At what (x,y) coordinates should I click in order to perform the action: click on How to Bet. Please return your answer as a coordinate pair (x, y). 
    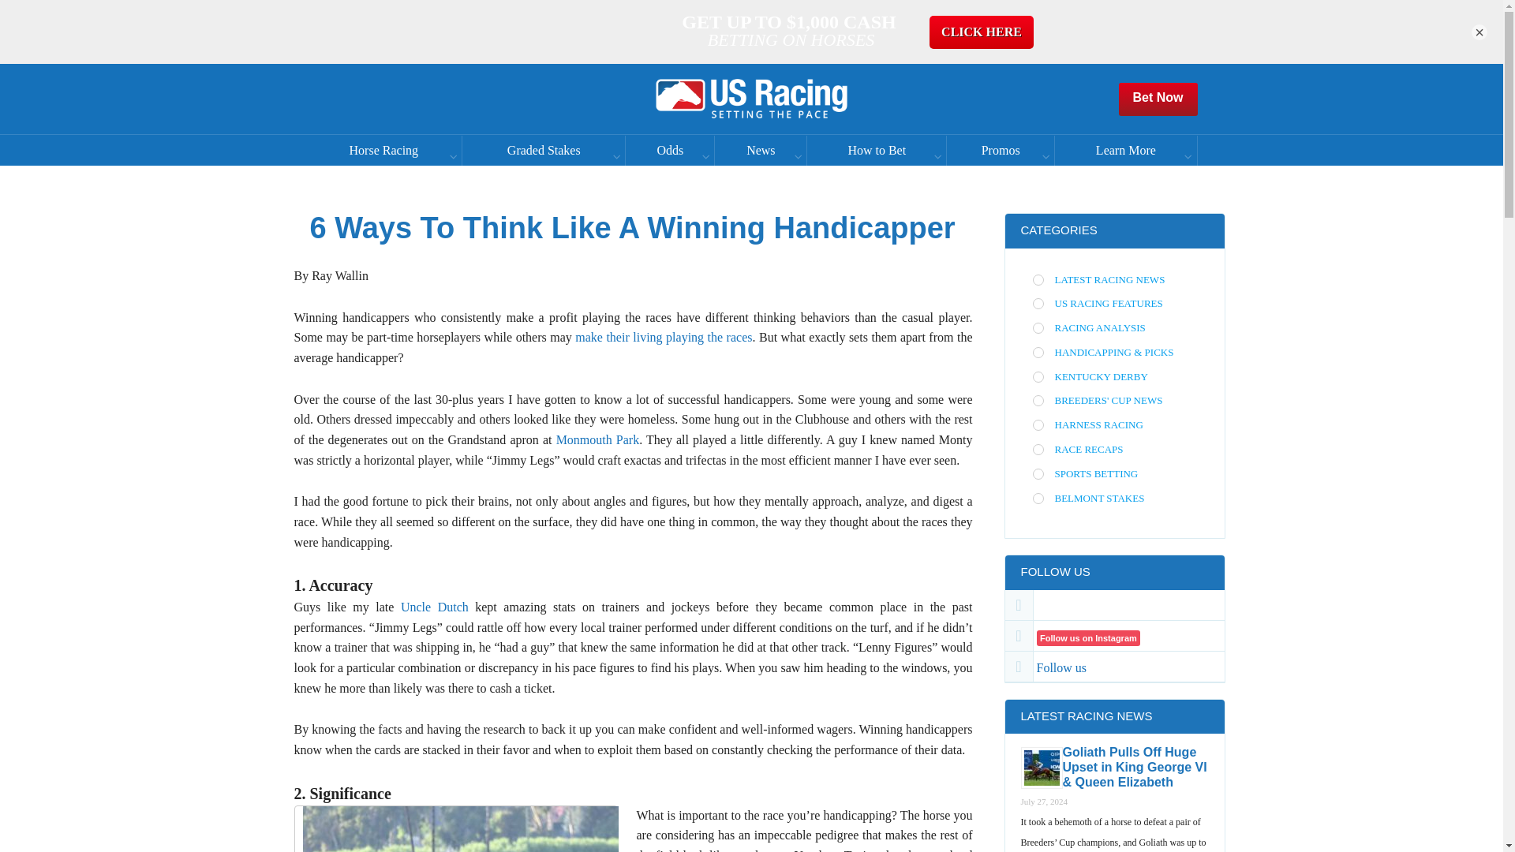
    Looking at the image, I should click on (876, 150).